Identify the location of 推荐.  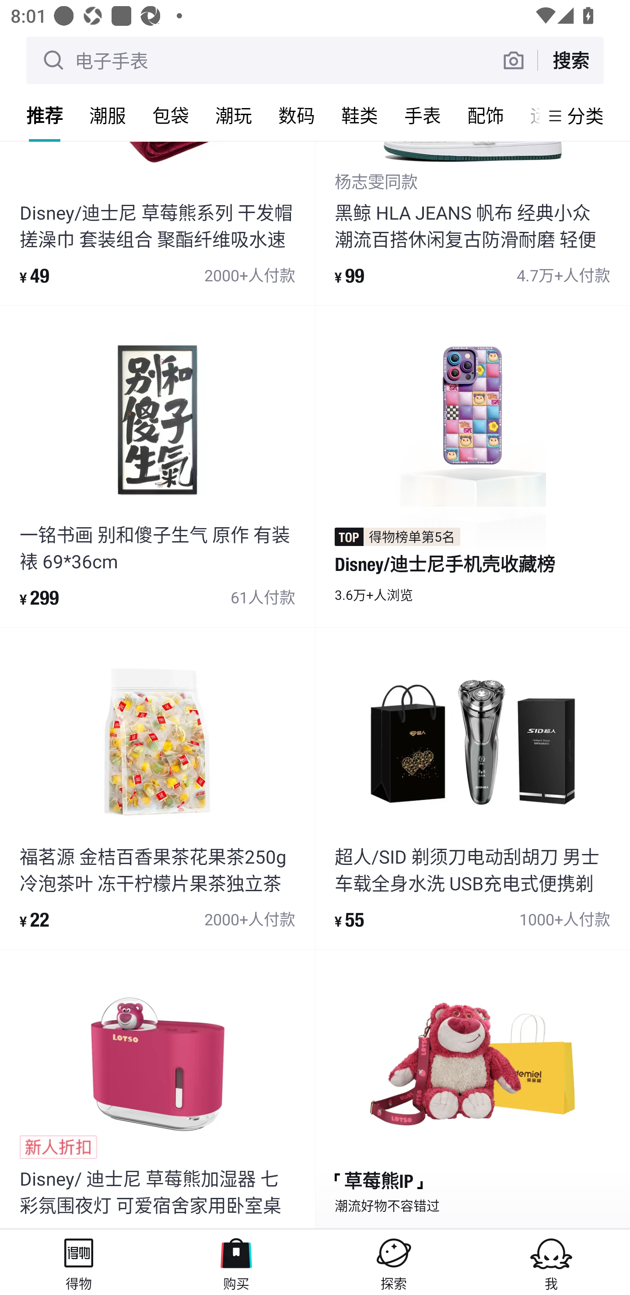
(45, 115).